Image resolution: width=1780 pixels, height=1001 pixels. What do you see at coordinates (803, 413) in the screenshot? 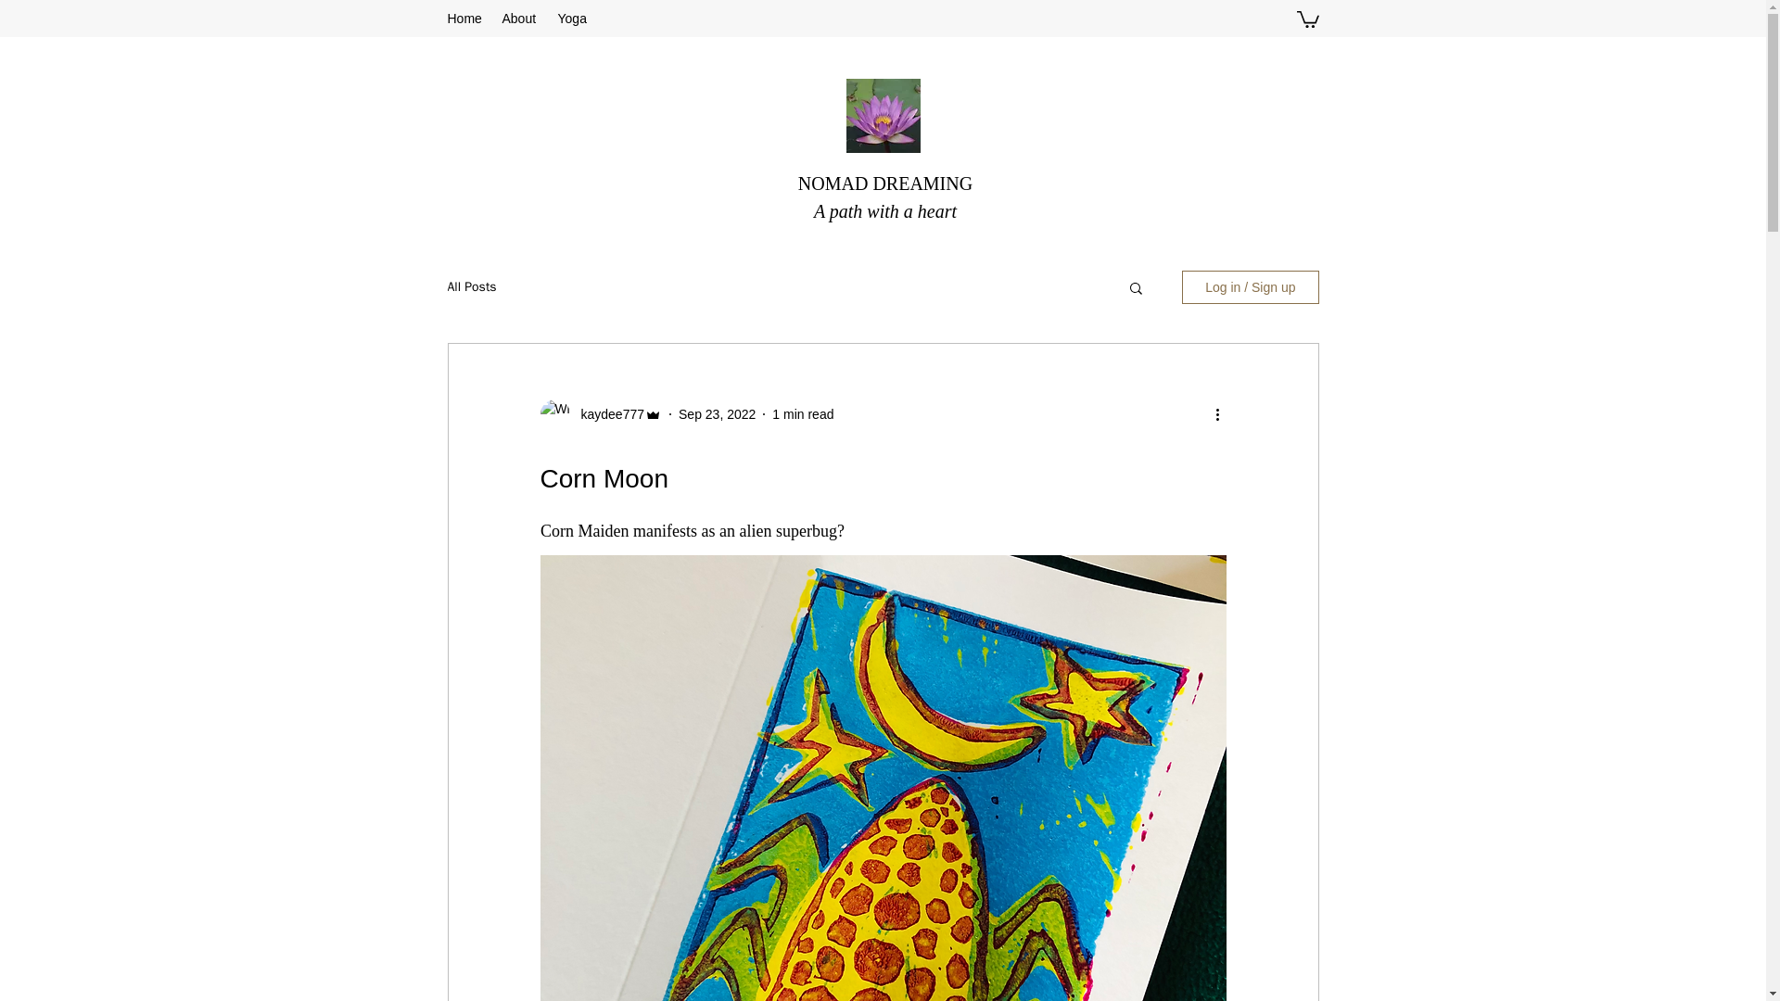
I see `1 min read` at bounding box center [803, 413].